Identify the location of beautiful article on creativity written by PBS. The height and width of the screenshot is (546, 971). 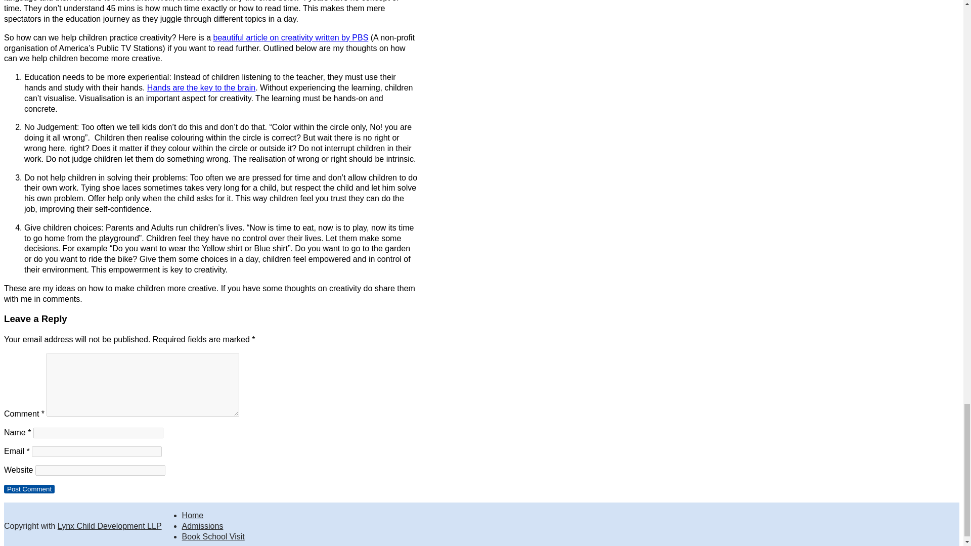
(291, 37).